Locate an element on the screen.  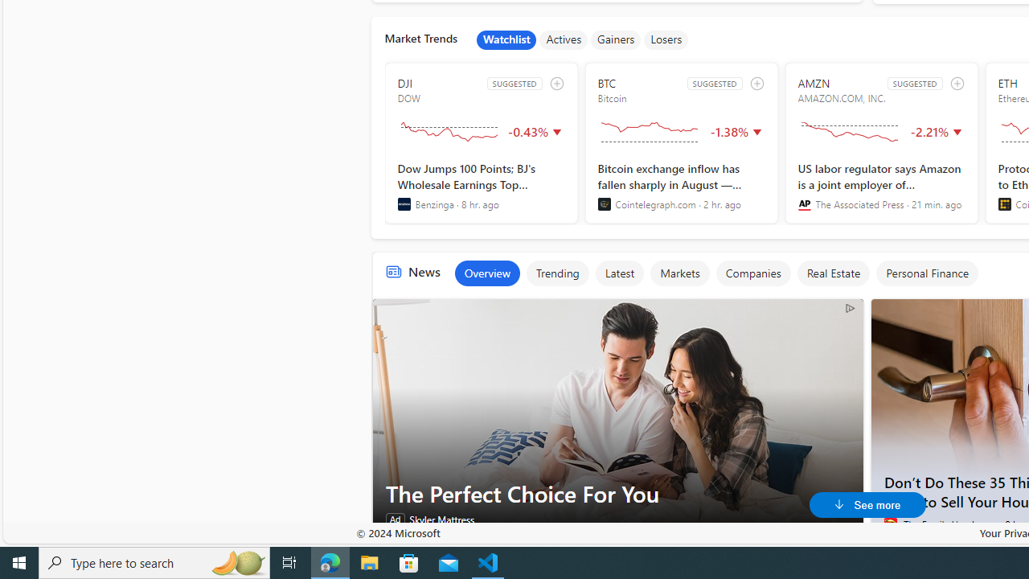
Companies is located at coordinates (752, 273).